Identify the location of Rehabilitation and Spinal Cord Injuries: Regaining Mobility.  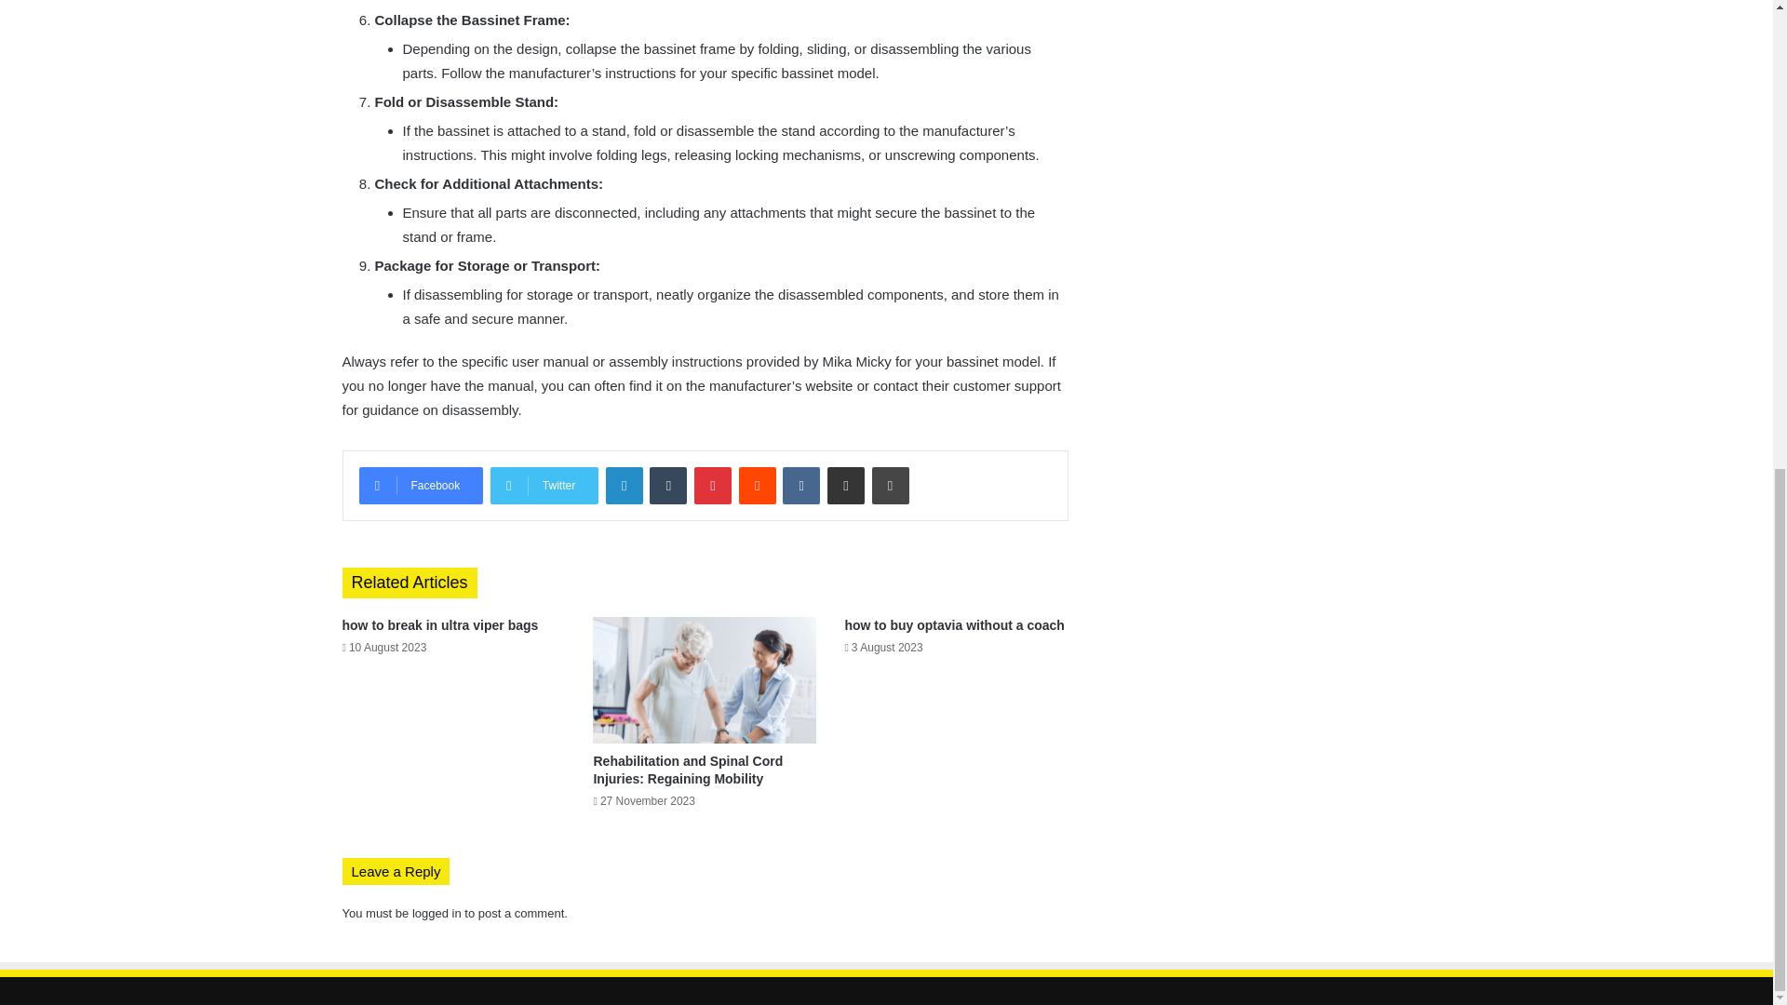
(687, 770).